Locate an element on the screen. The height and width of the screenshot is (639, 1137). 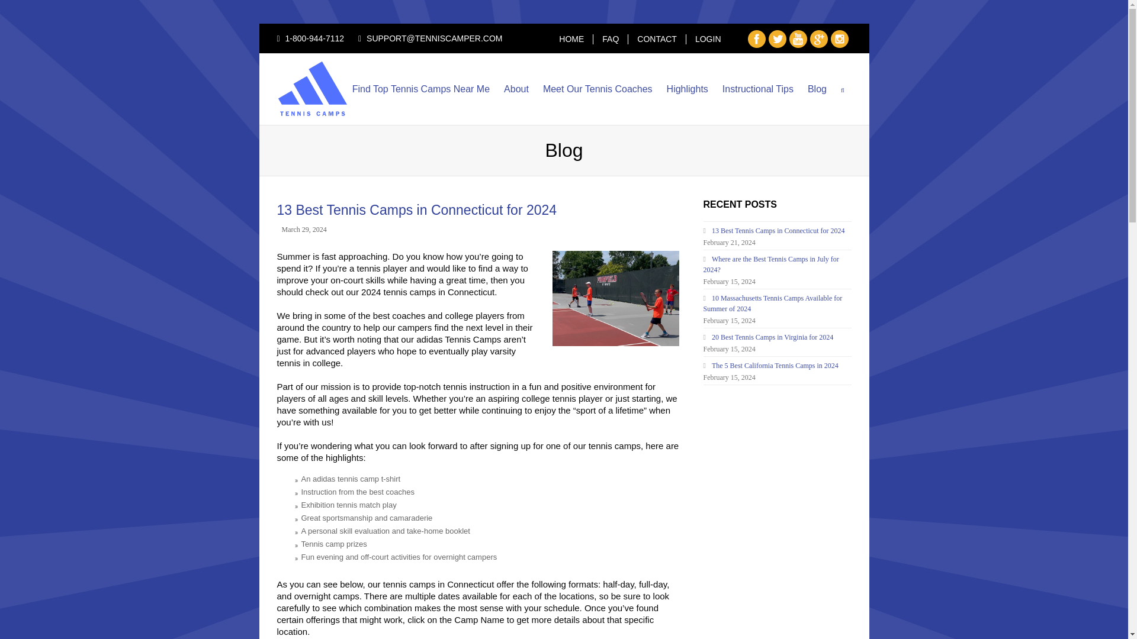
HOME is located at coordinates (571, 39).